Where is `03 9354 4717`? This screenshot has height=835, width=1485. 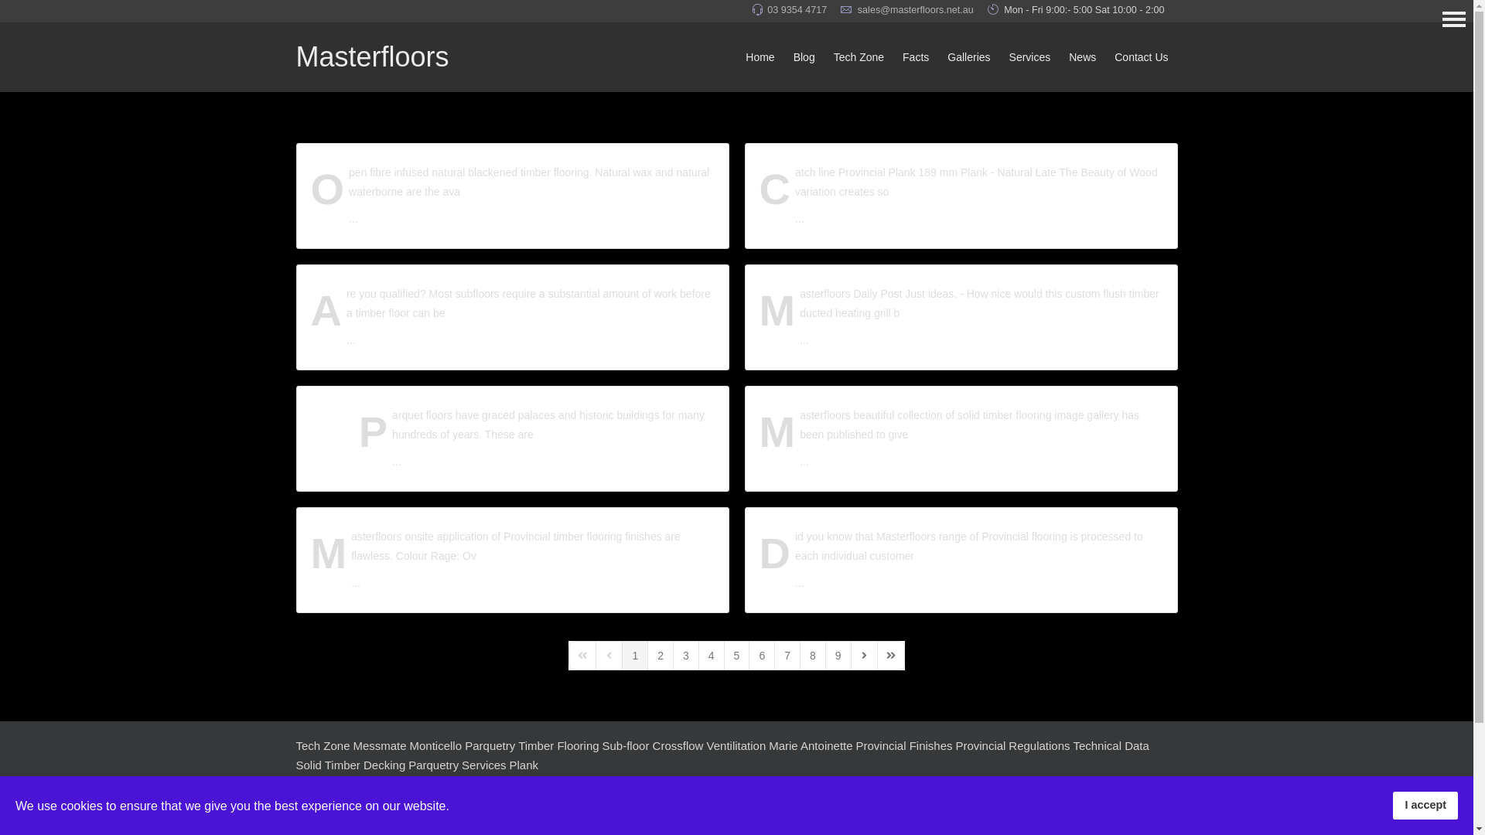 03 9354 4717 is located at coordinates (797, 10).